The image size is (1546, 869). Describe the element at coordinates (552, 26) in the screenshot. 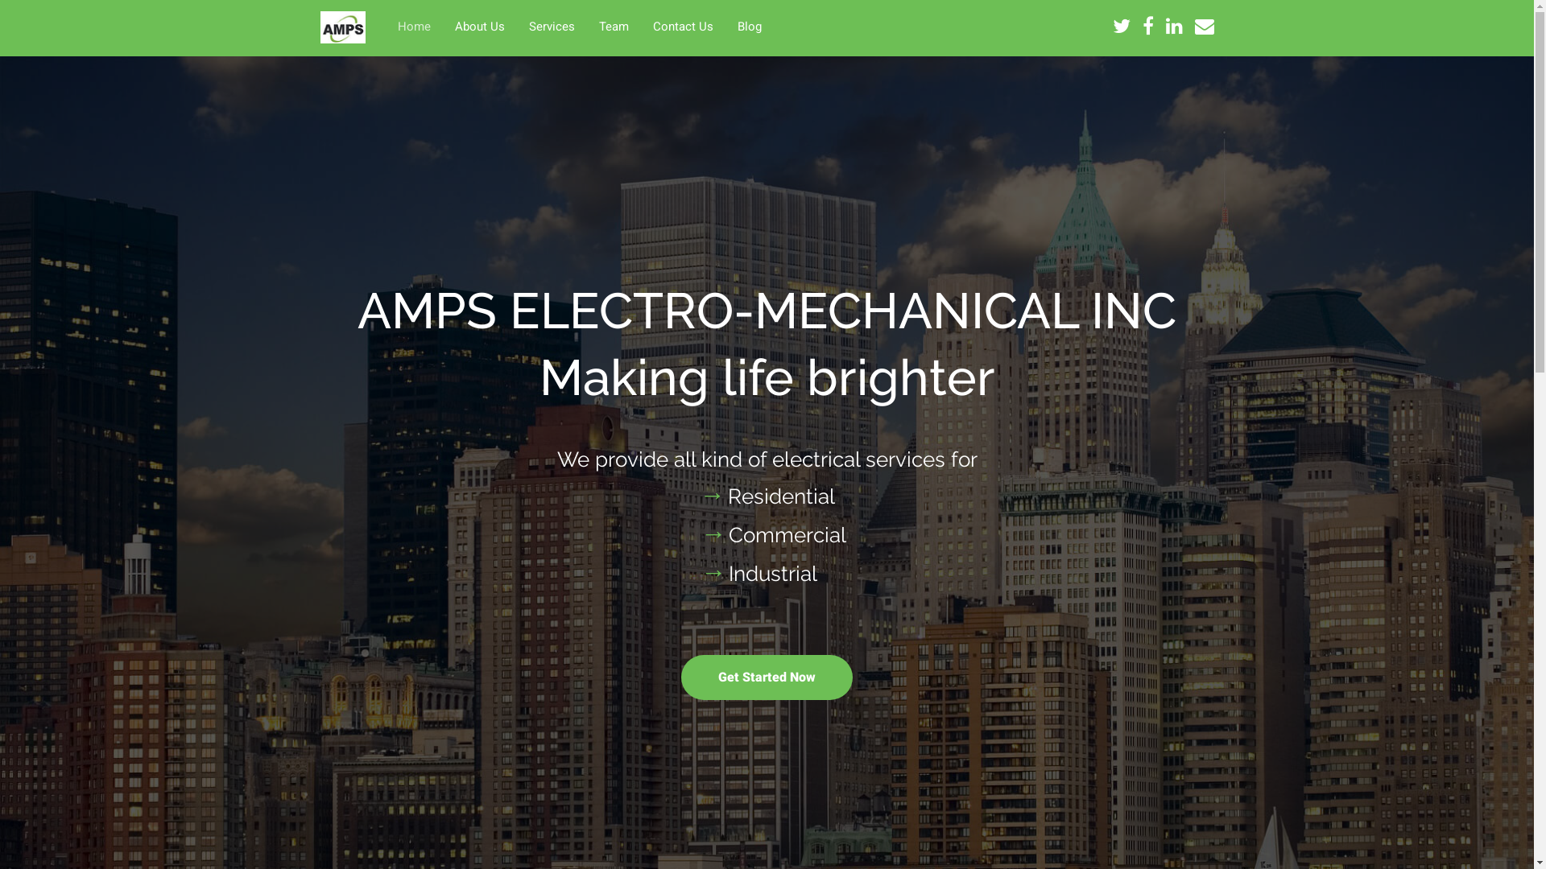

I see `Services` at that location.